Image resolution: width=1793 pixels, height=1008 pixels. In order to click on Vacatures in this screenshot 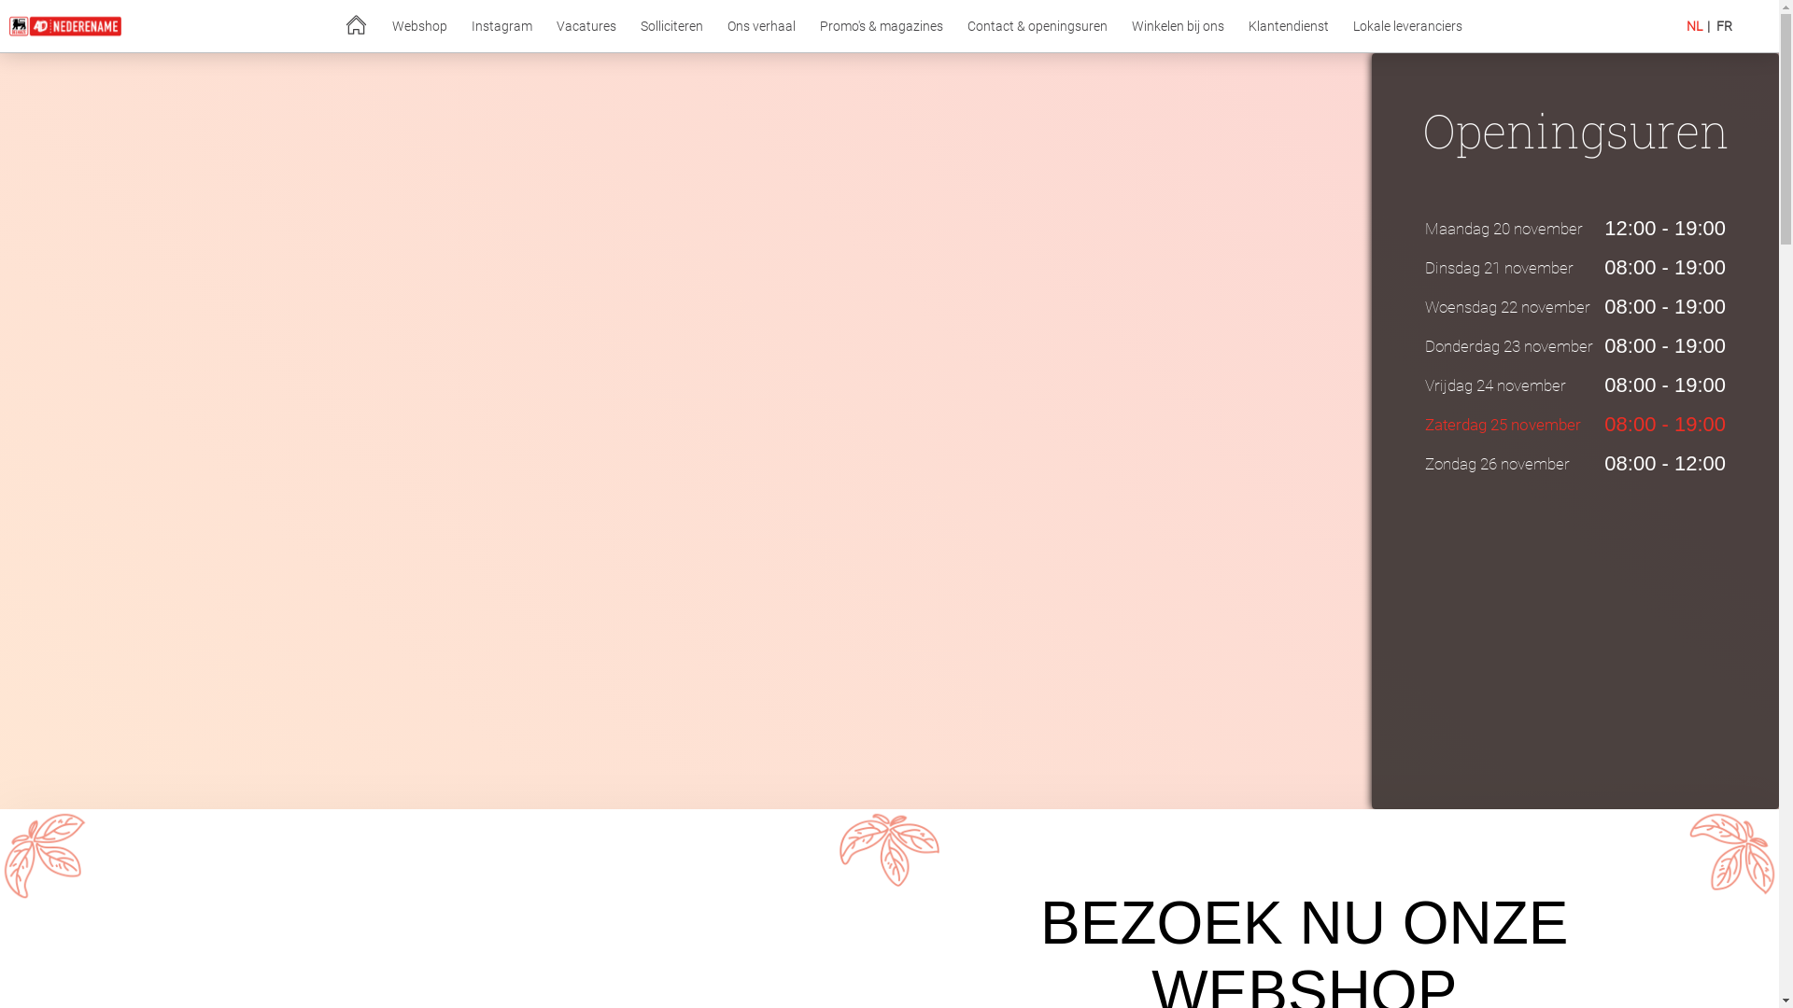, I will do `click(586, 26)`.